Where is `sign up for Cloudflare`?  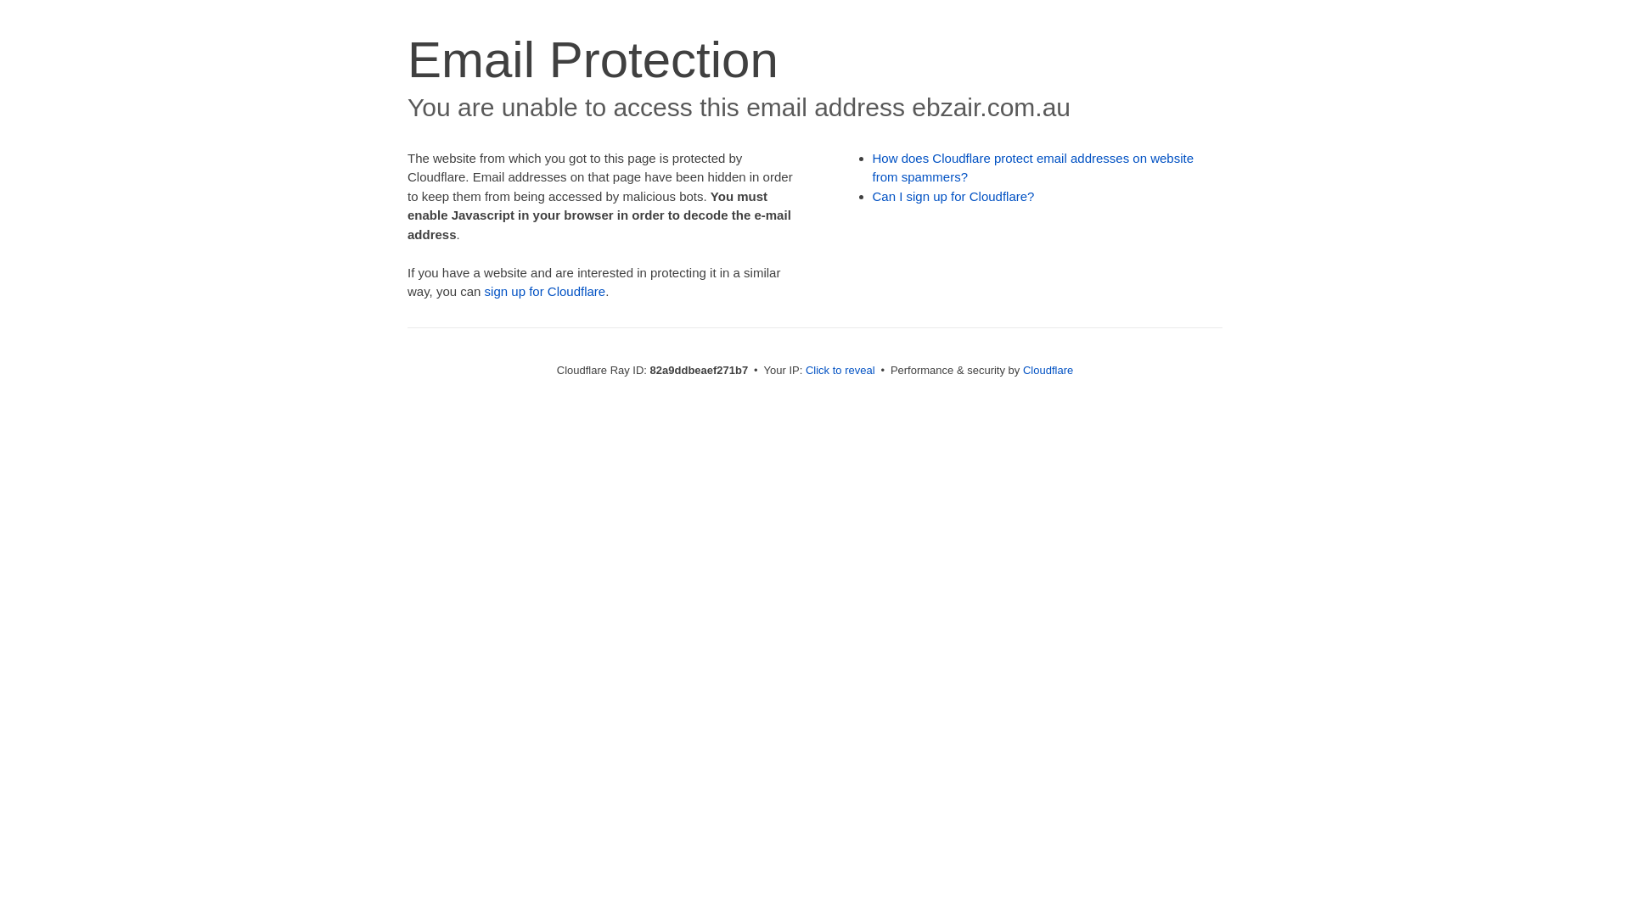 sign up for Cloudflare is located at coordinates (545, 292).